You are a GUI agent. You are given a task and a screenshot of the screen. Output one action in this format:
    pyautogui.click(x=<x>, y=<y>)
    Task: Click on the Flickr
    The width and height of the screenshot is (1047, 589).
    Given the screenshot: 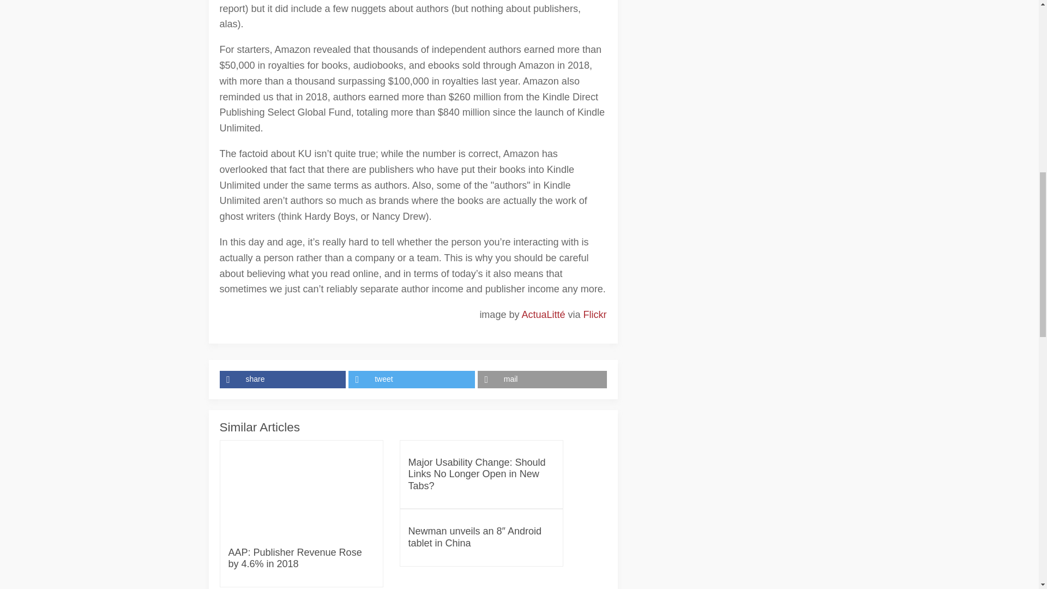 What is the action you would take?
    pyautogui.click(x=595, y=315)
    